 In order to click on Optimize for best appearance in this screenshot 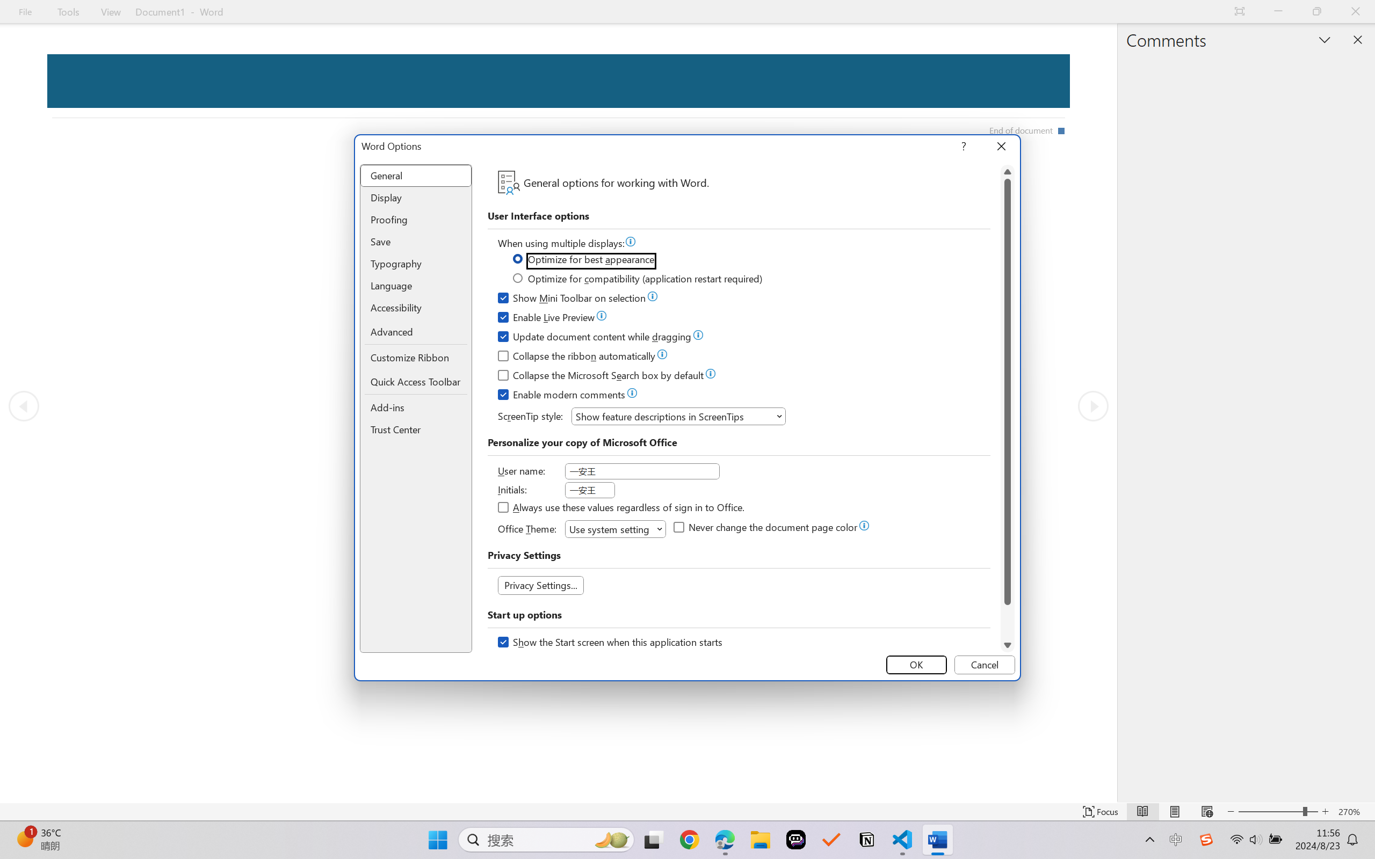, I will do `click(584, 261)`.